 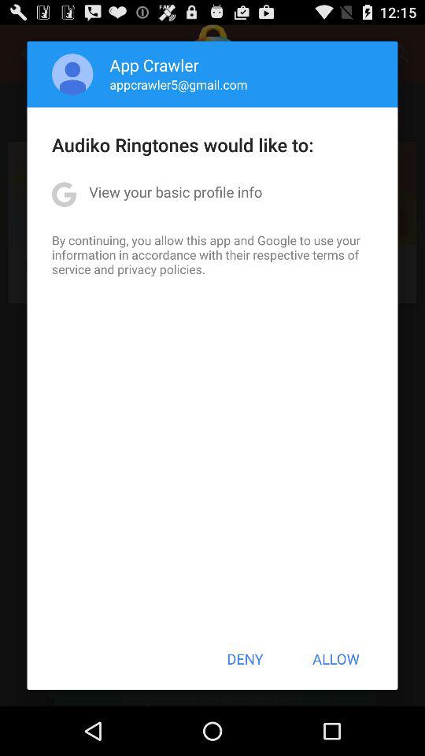 I want to click on swipe to view your basic item, so click(x=176, y=192).